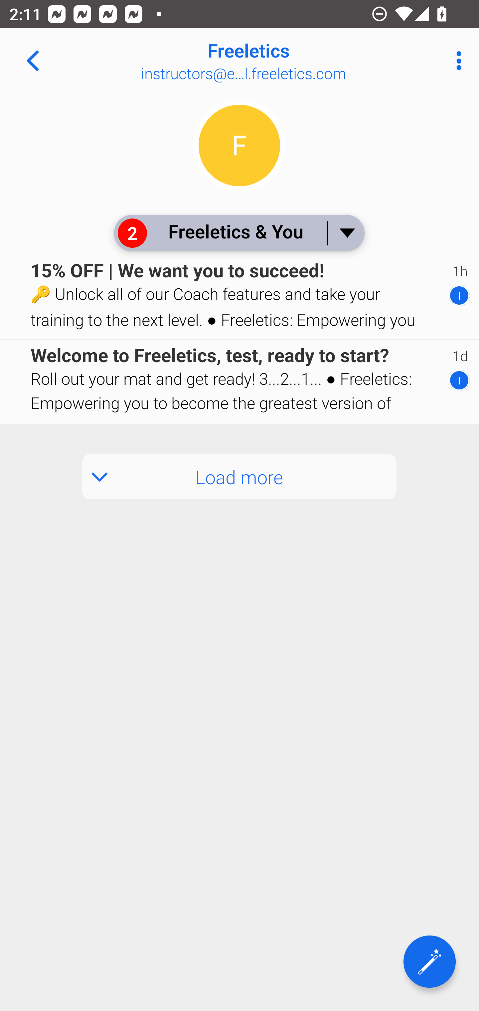 The image size is (479, 1011). What do you see at coordinates (456, 61) in the screenshot?
I see `More Options` at bounding box center [456, 61].